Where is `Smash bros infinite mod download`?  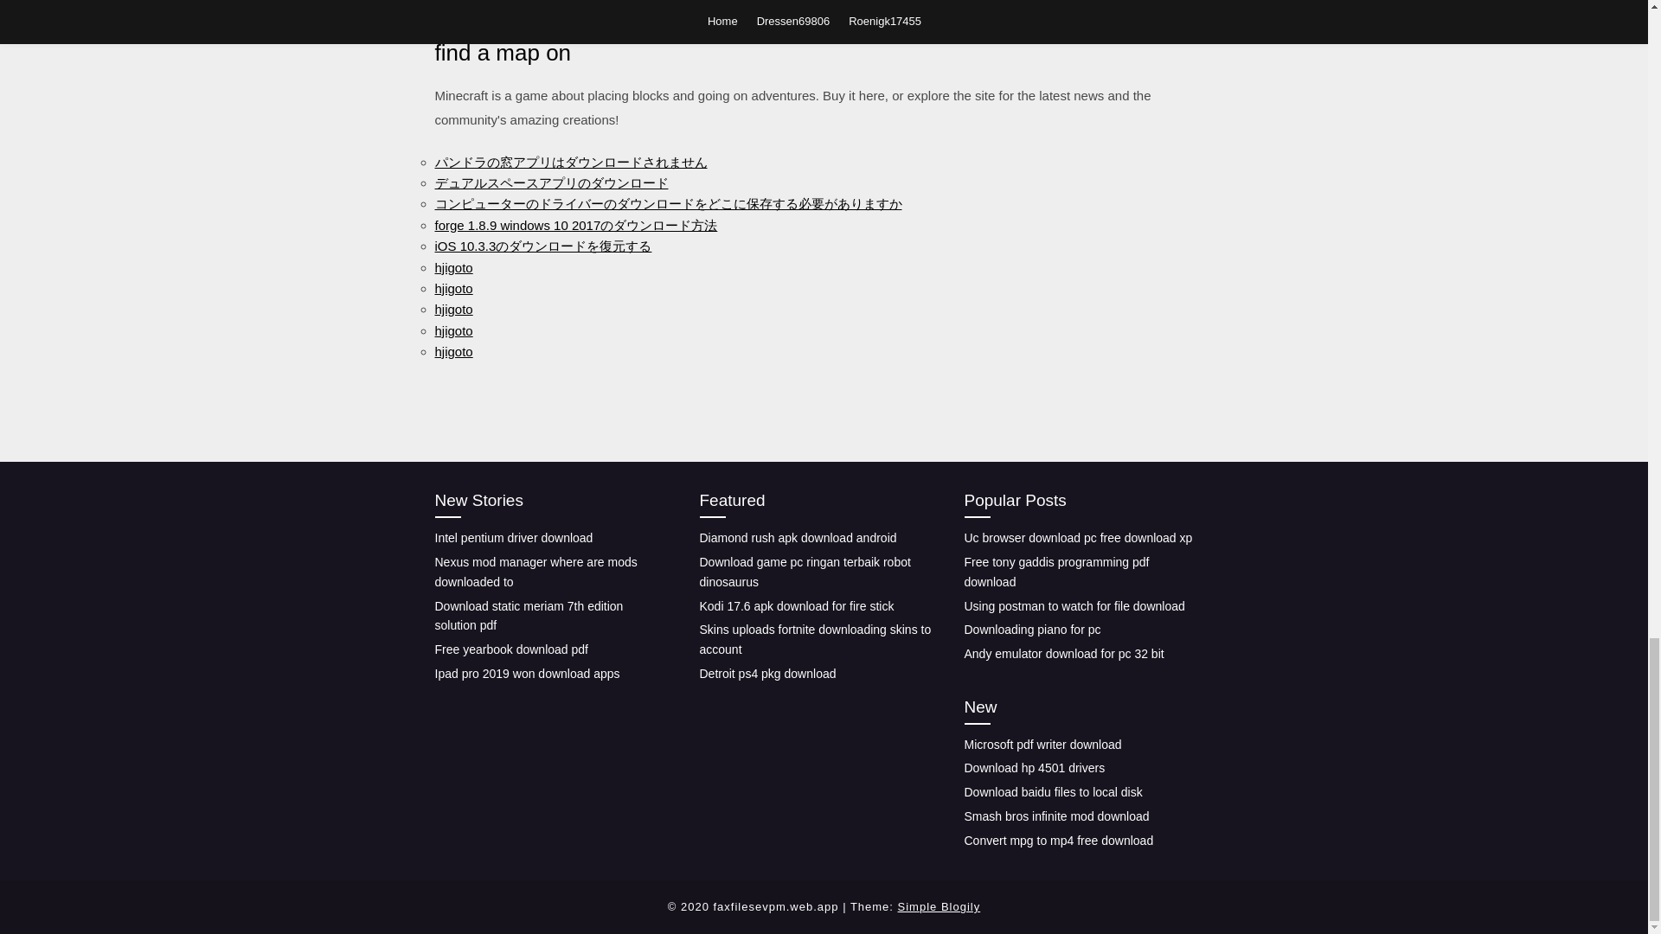 Smash bros infinite mod download is located at coordinates (1055, 816).